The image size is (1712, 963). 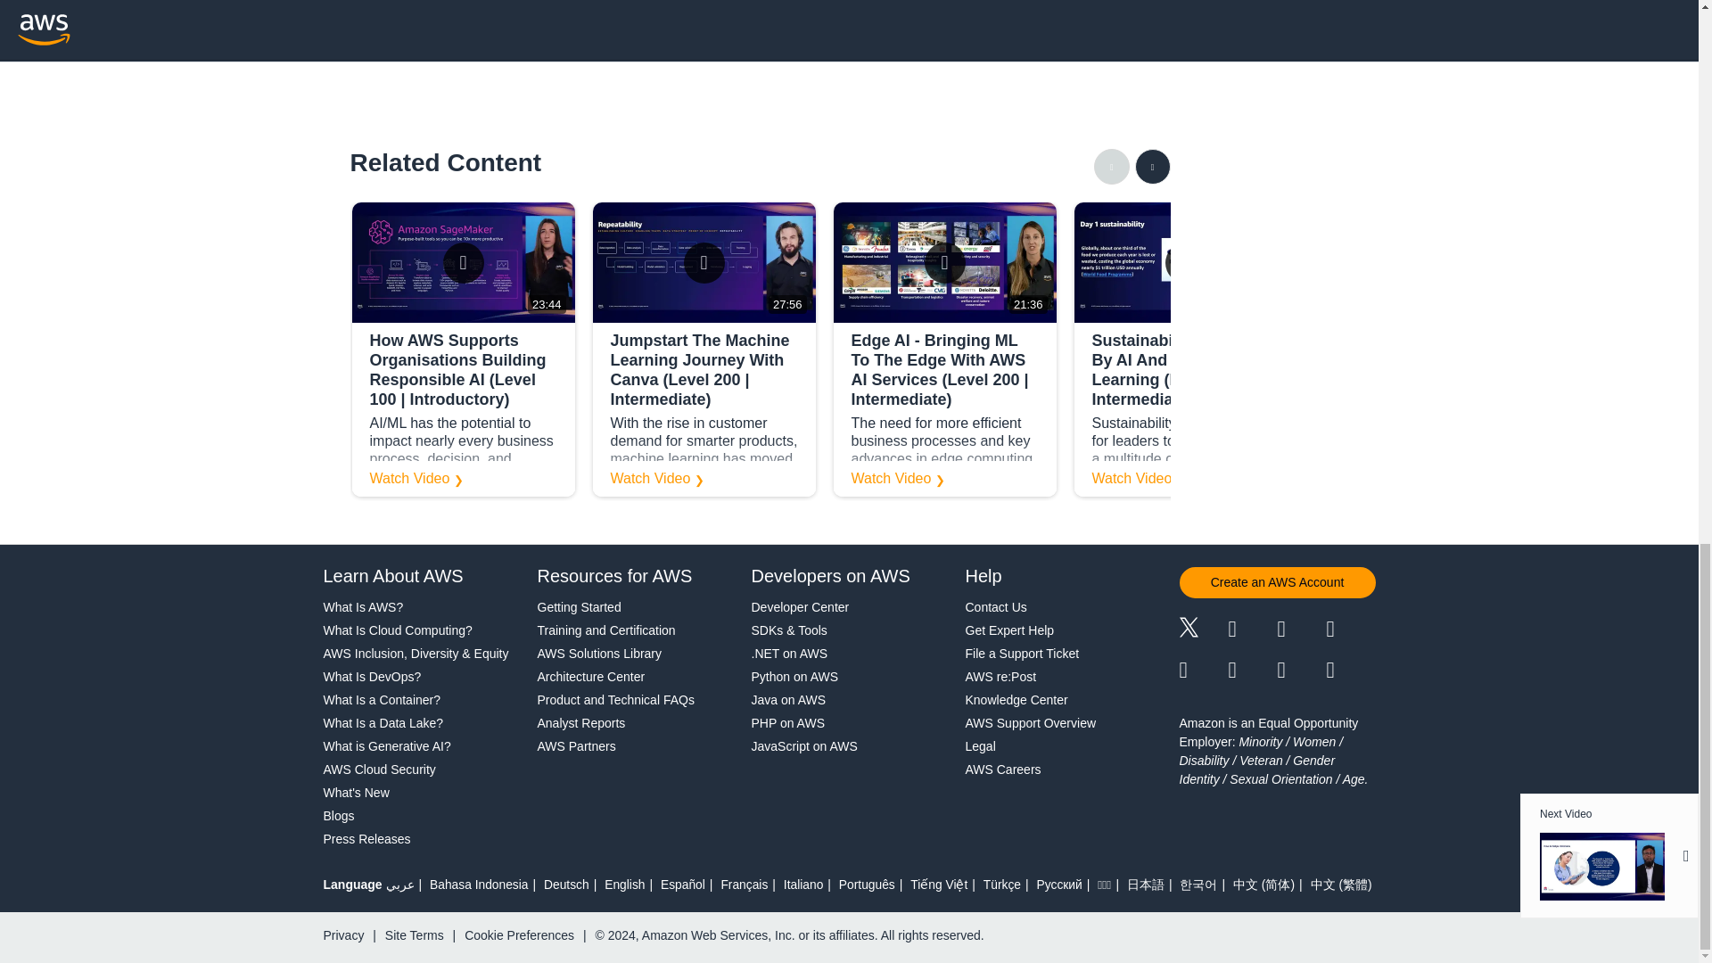 What do you see at coordinates (1286, 672) in the screenshot?
I see `Podcast` at bounding box center [1286, 672].